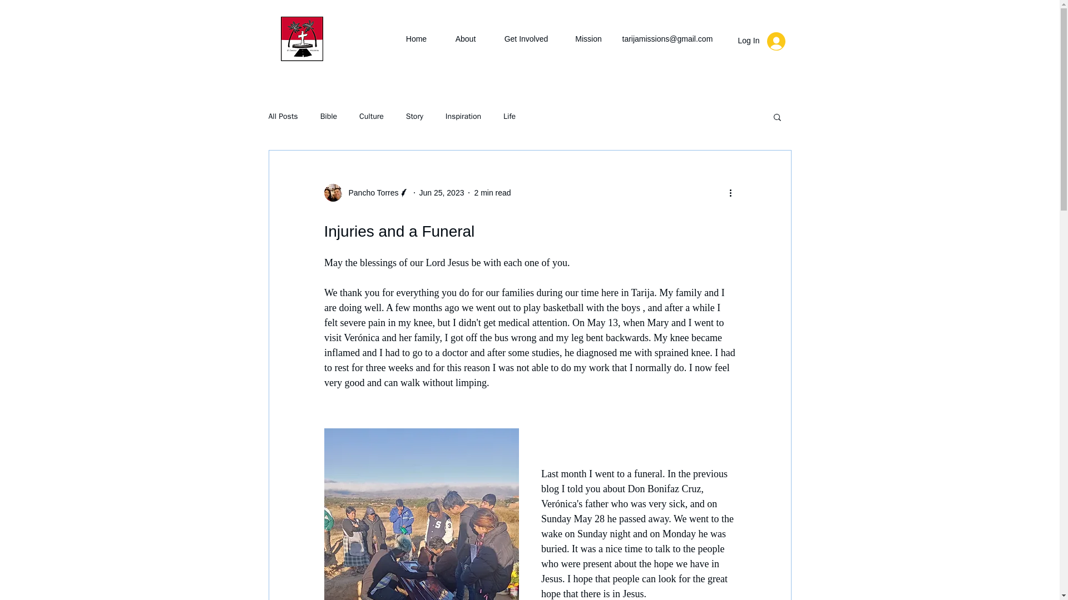 The image size is (1068, 600). What do you see at coordinates (492, 193) in the screenshot?
I see `2 min read` at bounding box center [492, 193].